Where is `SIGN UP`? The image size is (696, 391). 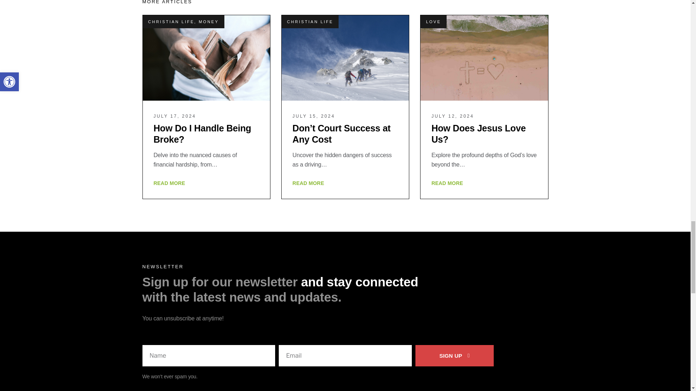
SIGN UP is located at coordinates (455, 356).